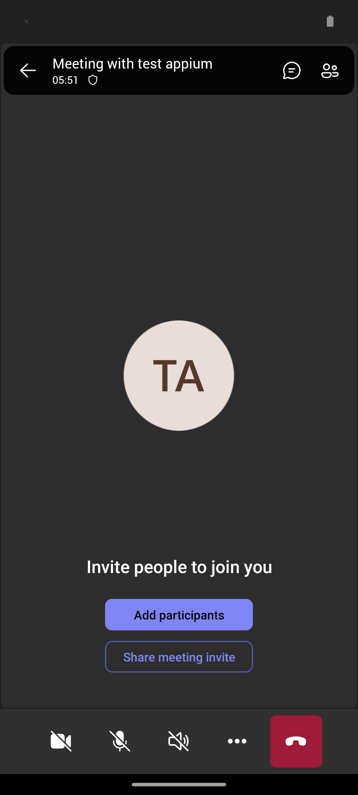  What do you see at coordinates (333, 70) in the screenshot?
I see `Show participants` at bounding box center [333, 70].